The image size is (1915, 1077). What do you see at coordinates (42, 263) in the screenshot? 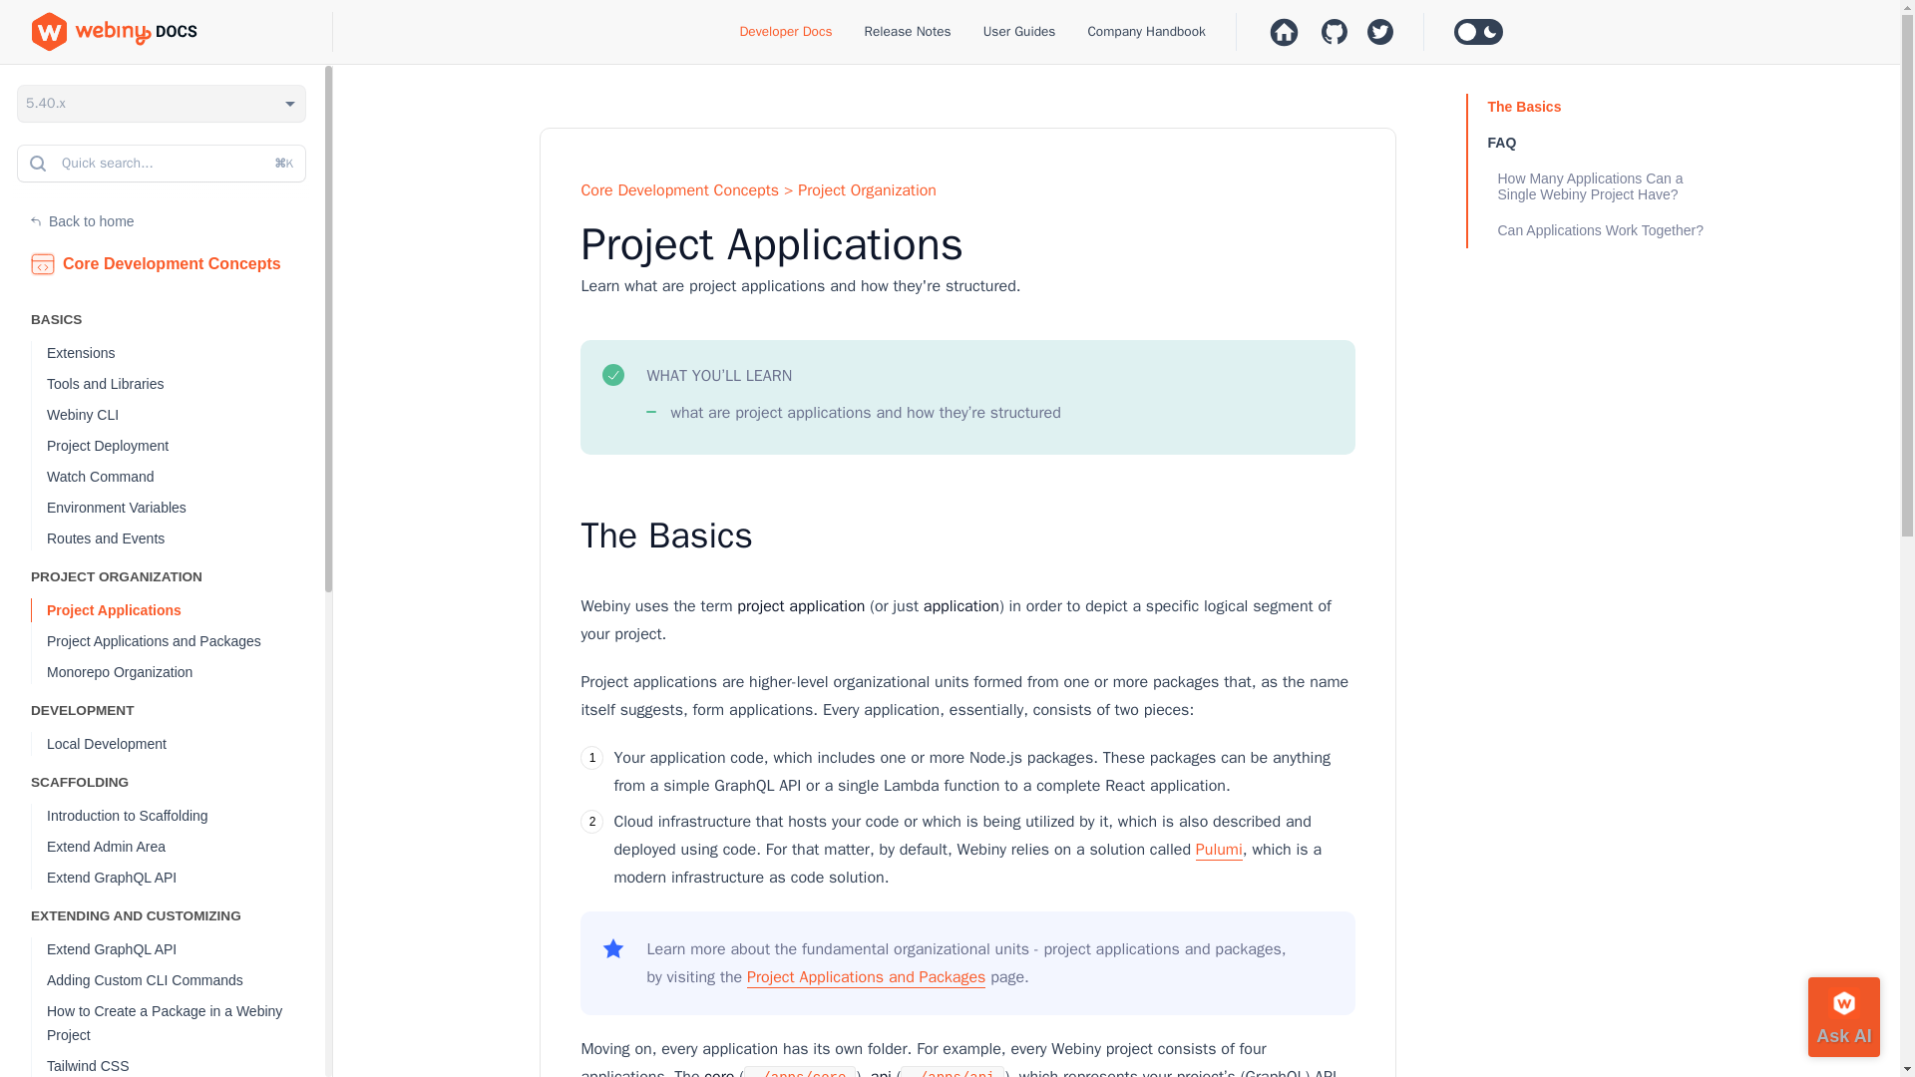
I see `Core Development Concepts` at bounding box center [42, 263].